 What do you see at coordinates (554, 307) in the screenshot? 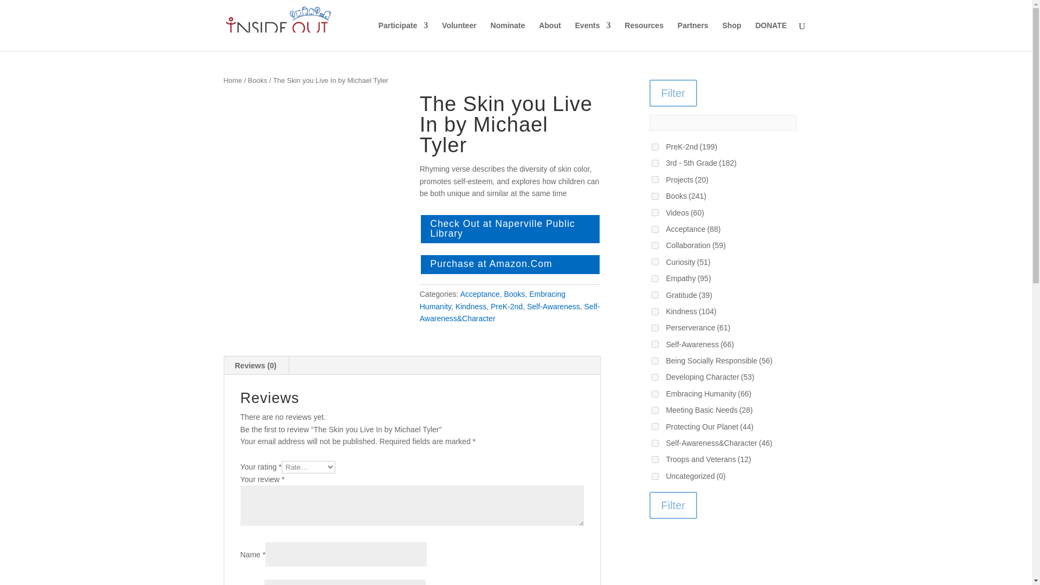
I see `Self-Awareness` at bounding box center [554, 307].